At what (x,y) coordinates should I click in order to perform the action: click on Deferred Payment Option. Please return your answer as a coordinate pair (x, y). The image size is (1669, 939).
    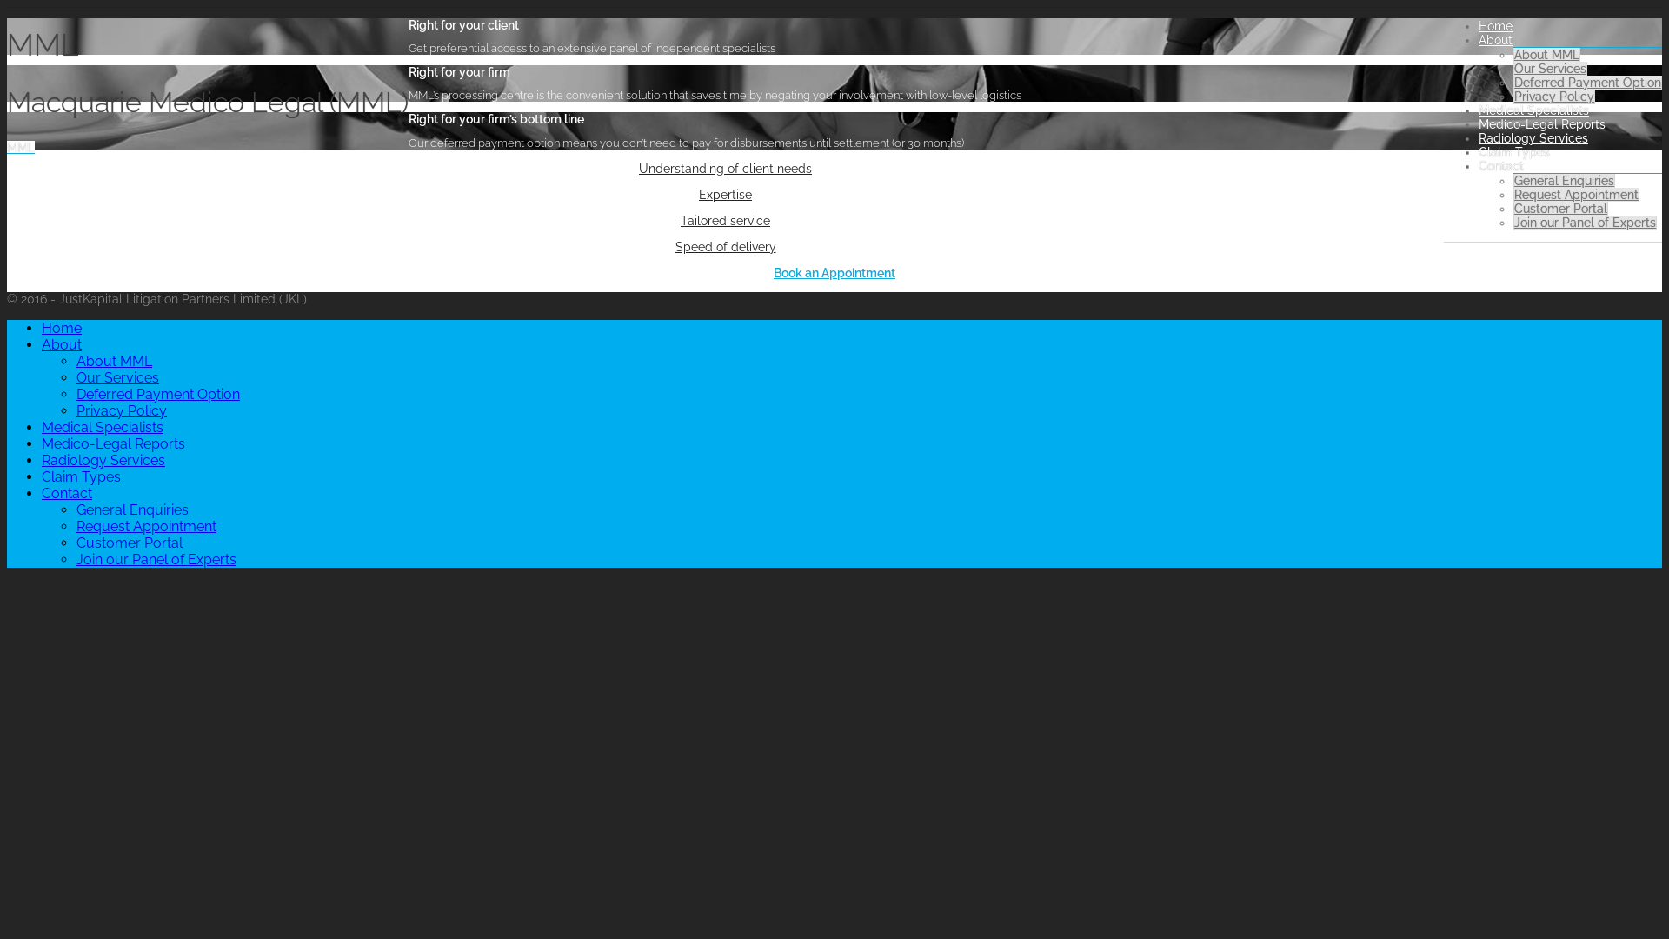
    Looking at the image, I should click on (158, 395).